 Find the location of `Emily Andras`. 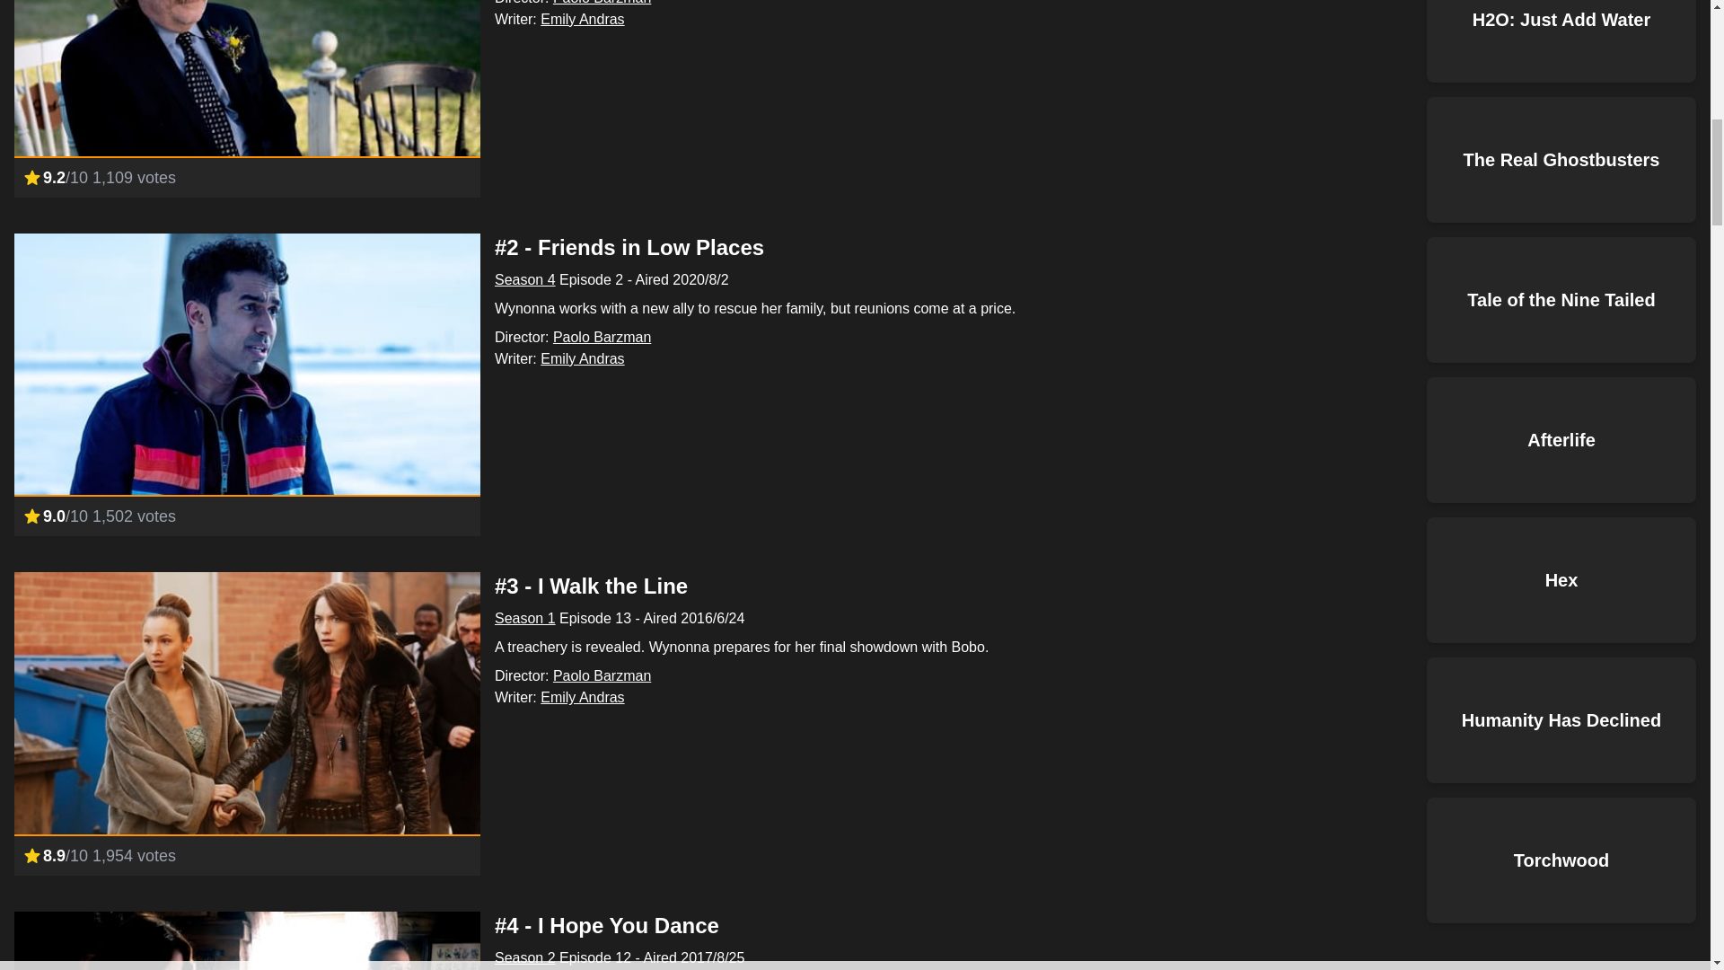

Emily Andras is located at coordinates (582, 358).